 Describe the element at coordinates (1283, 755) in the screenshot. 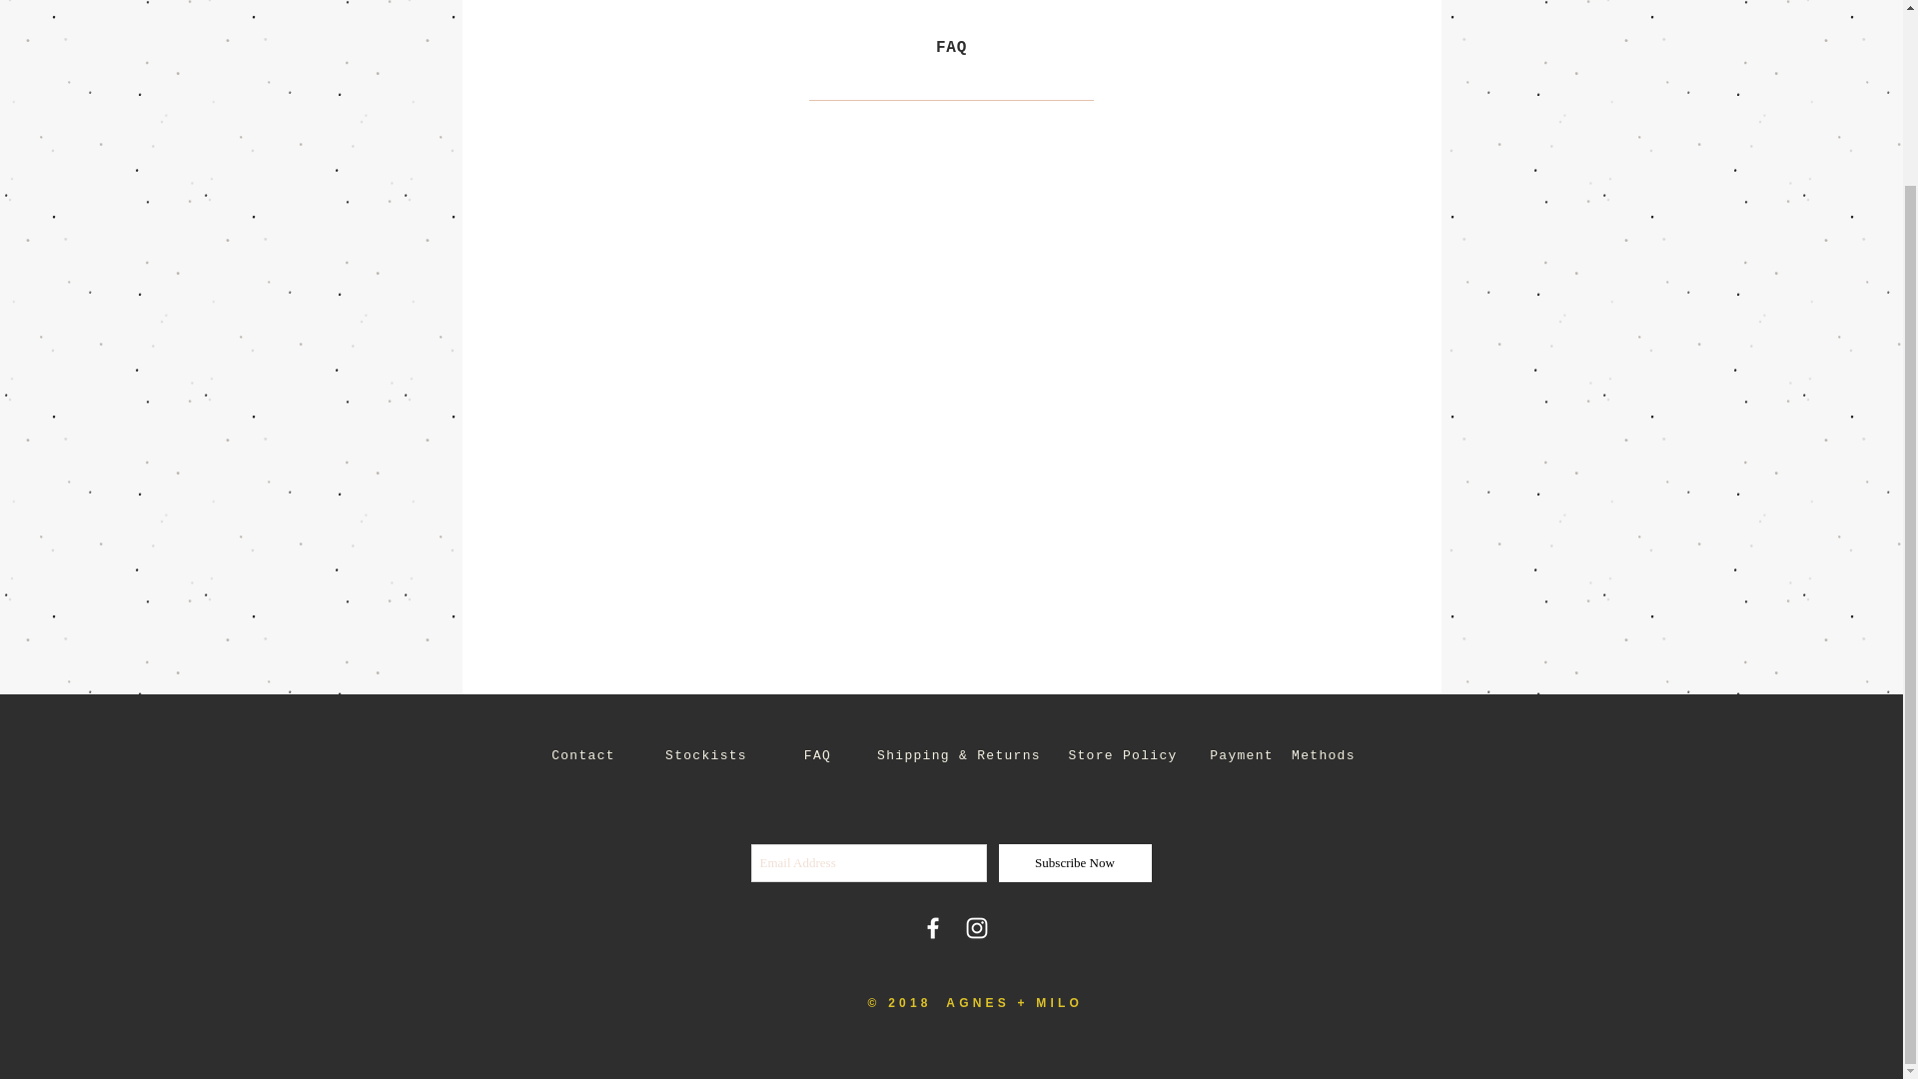

I see `Payment  Methods` at that location.